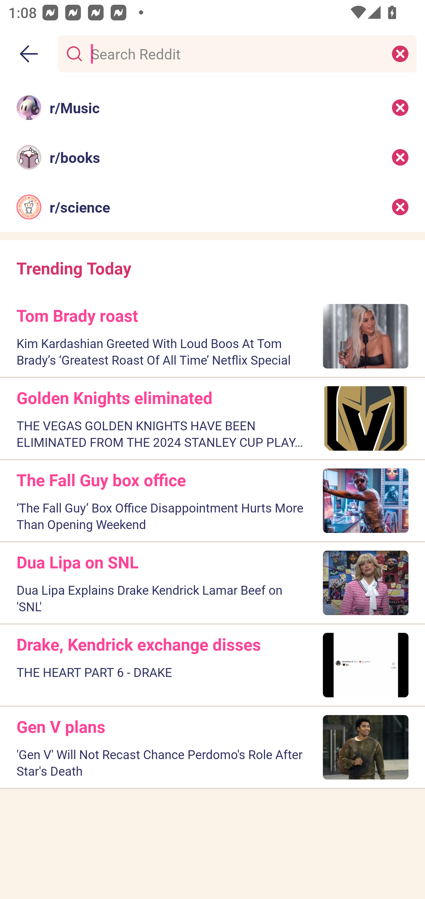  What do you see at coordinates (400, 157) in the screenshot?
I see `Remove` at bounding box center [400, 157].